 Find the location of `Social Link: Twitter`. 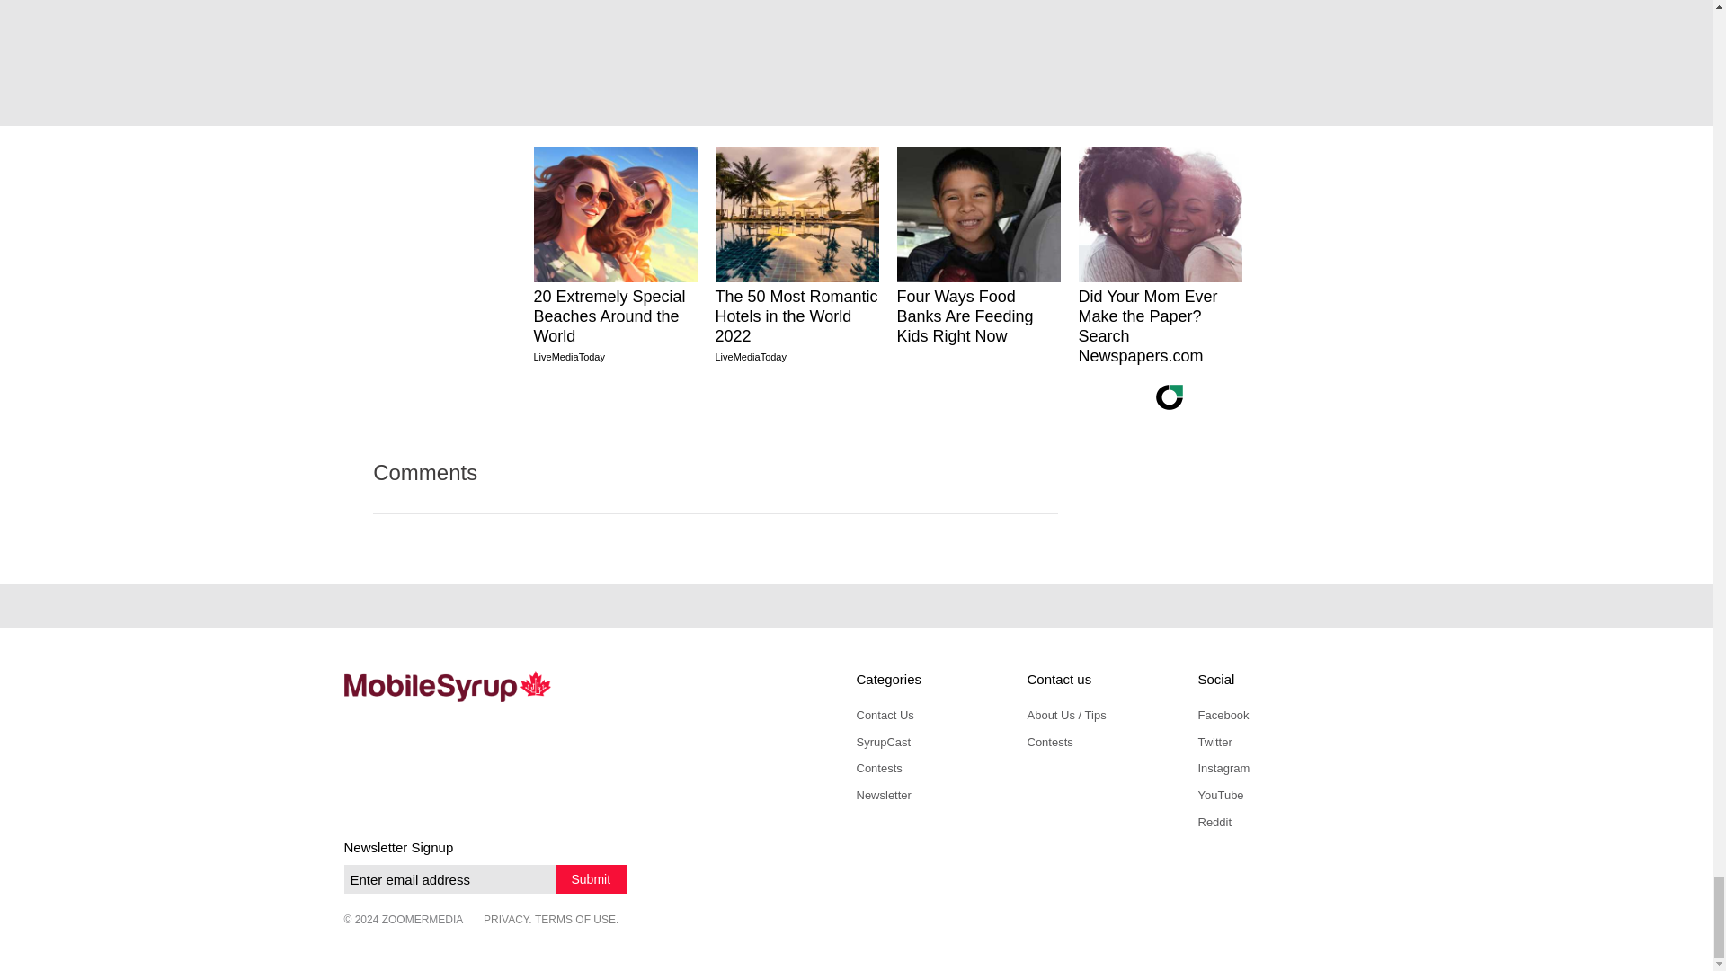

Social Link: Twitter is located at coordinates (1214, 741).